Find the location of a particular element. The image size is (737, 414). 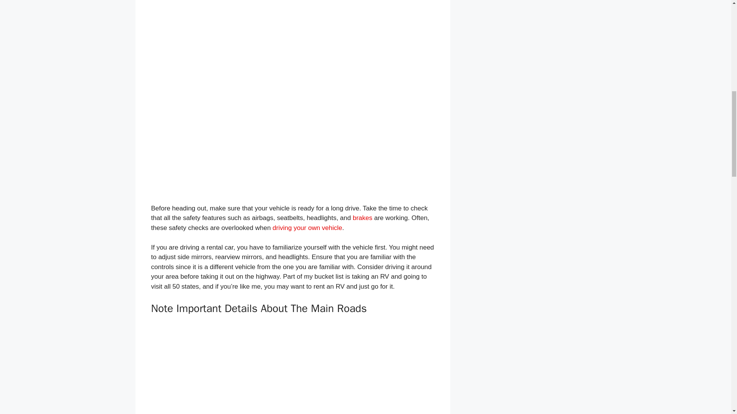

brakes is located at coordinates (362, 218).